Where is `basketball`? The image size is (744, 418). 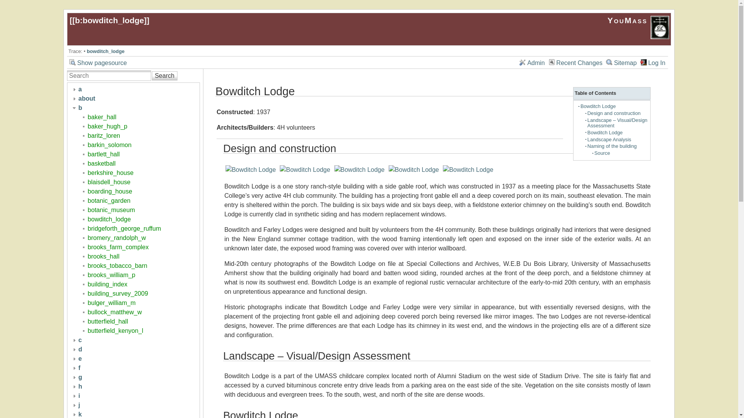 basketball is located at coordinates (102, 163).